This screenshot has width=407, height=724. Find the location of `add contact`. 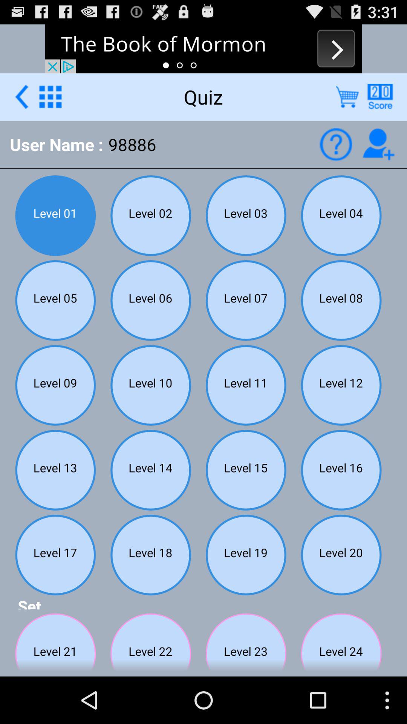

add contact is located at coordinates (378, 144).